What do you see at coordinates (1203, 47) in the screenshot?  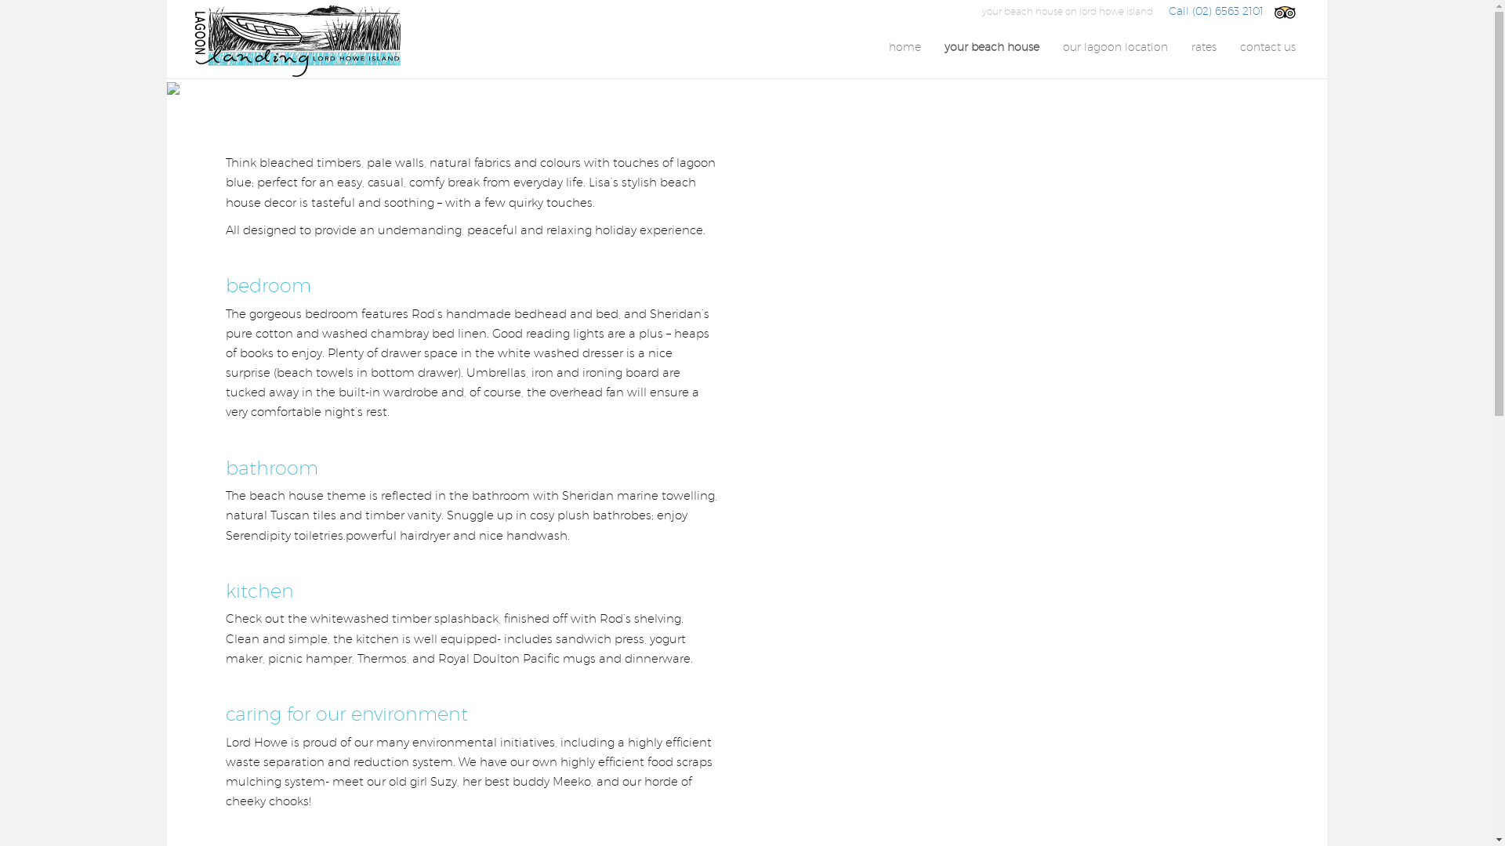 I see `rates` at bounding box center [1203, 47].